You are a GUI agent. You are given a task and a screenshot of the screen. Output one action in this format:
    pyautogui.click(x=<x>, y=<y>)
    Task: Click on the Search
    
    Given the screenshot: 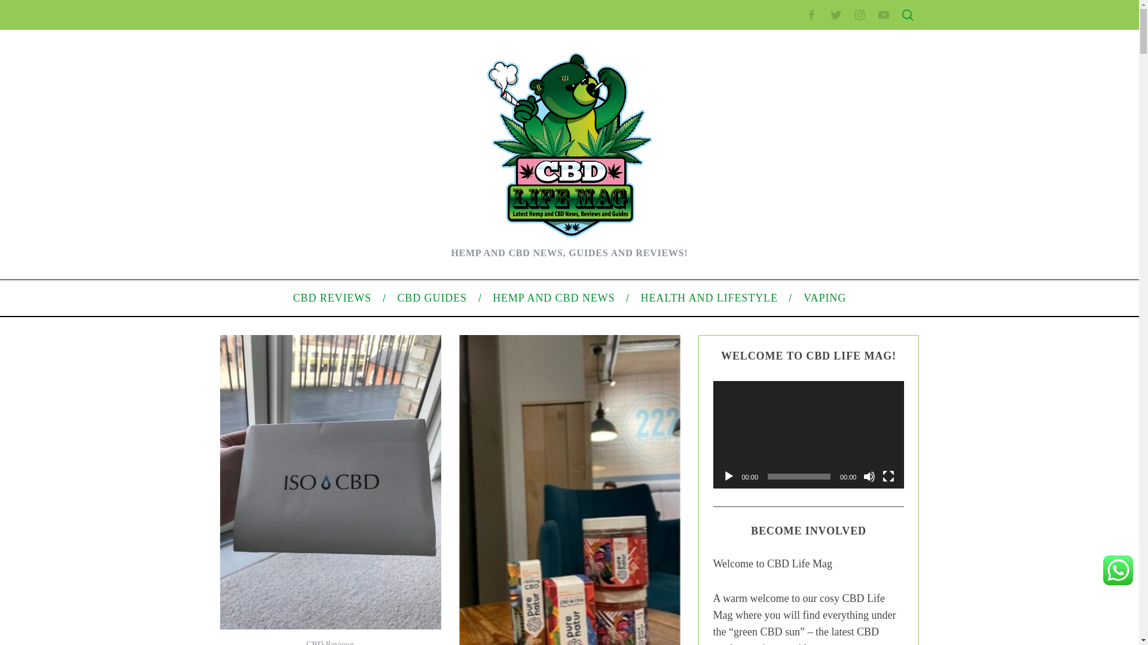 What is the action you would take?
    pyautogui.click(x=829, y=67)
    